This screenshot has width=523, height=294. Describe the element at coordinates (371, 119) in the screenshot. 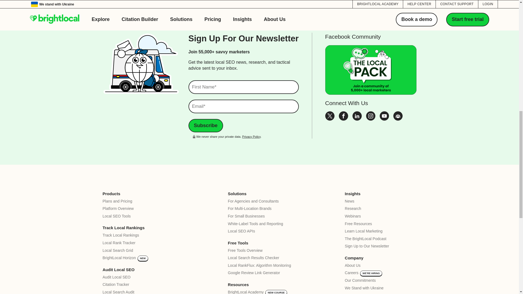

I see `Instagram` at that location.